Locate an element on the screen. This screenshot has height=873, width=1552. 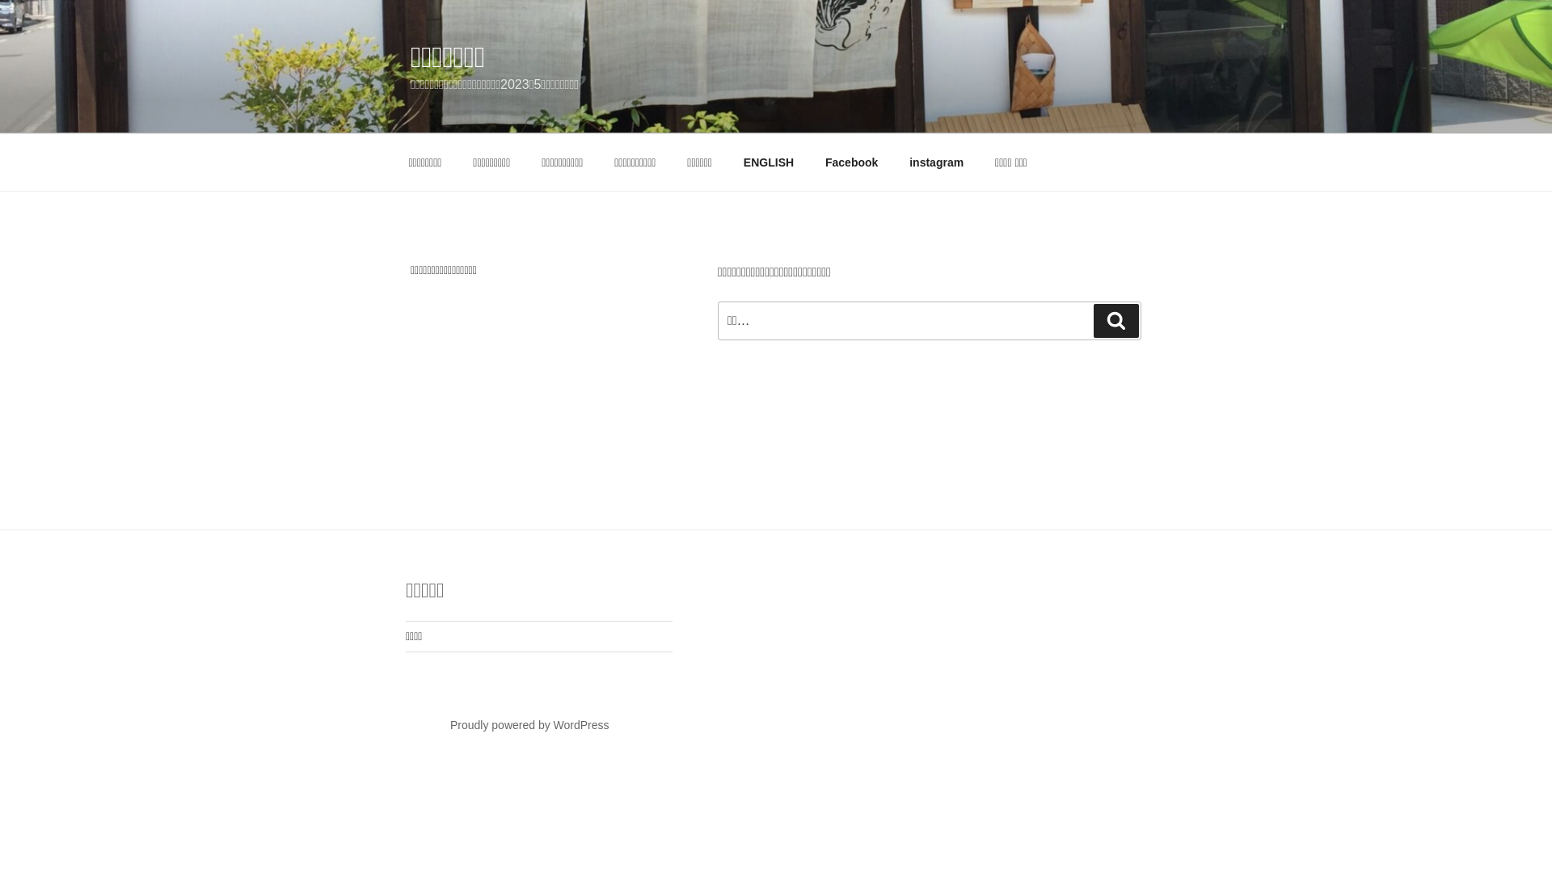
Proudly powered by WordPress is located at coordinates (530, 724).